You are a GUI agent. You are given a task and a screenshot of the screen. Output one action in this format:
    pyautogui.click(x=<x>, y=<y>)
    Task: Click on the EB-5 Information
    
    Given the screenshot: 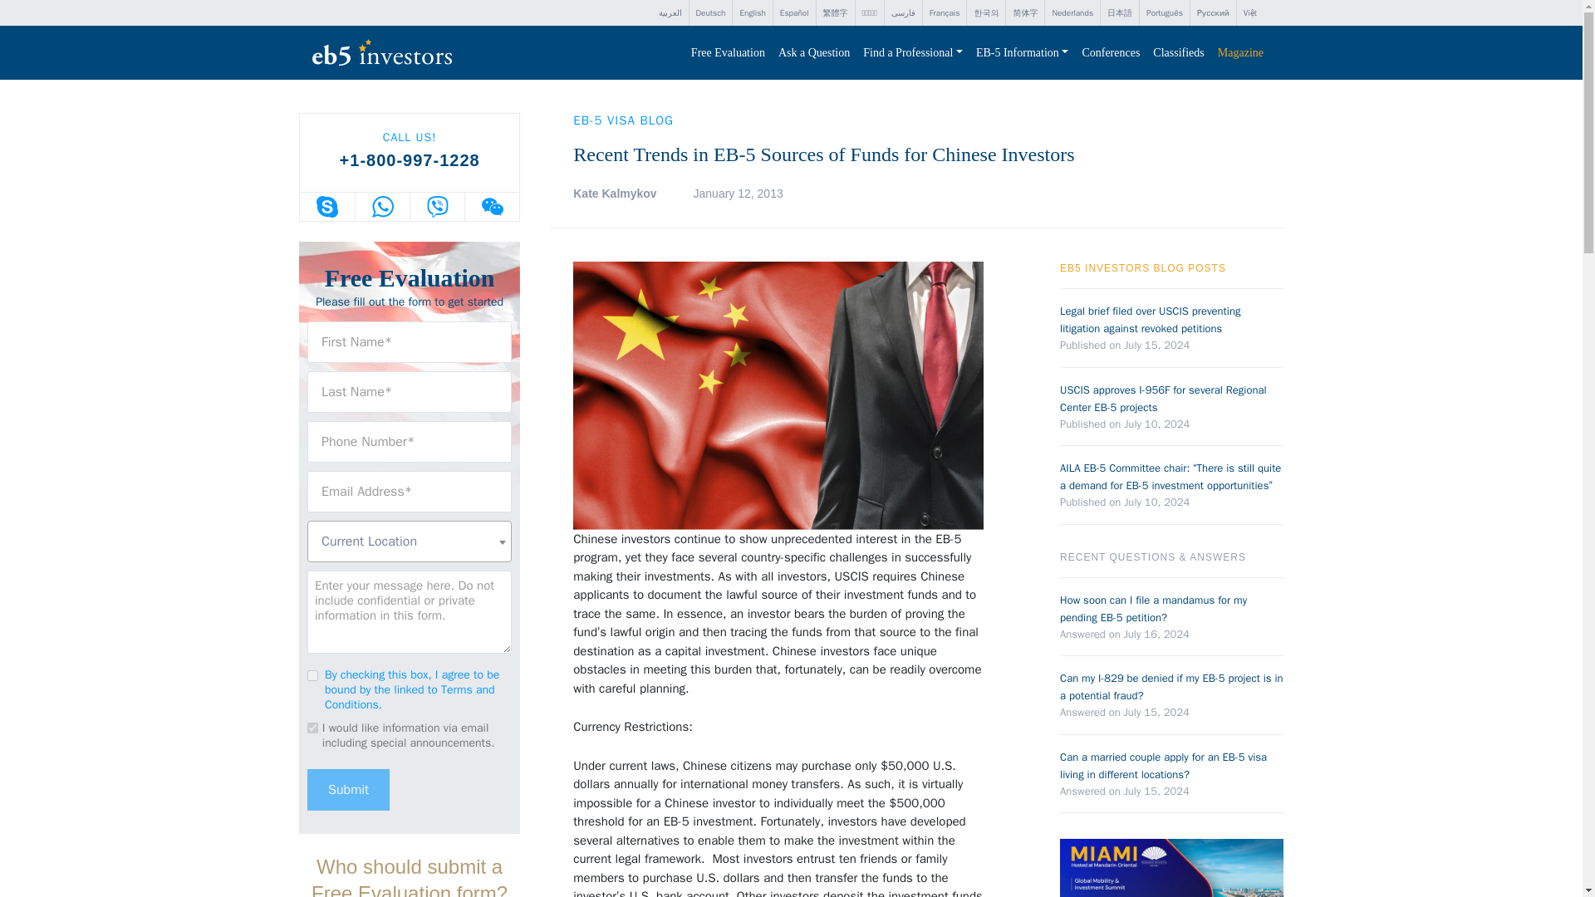 What is the action you would take?
    pyautogui.click(x=1022, y=53)
    